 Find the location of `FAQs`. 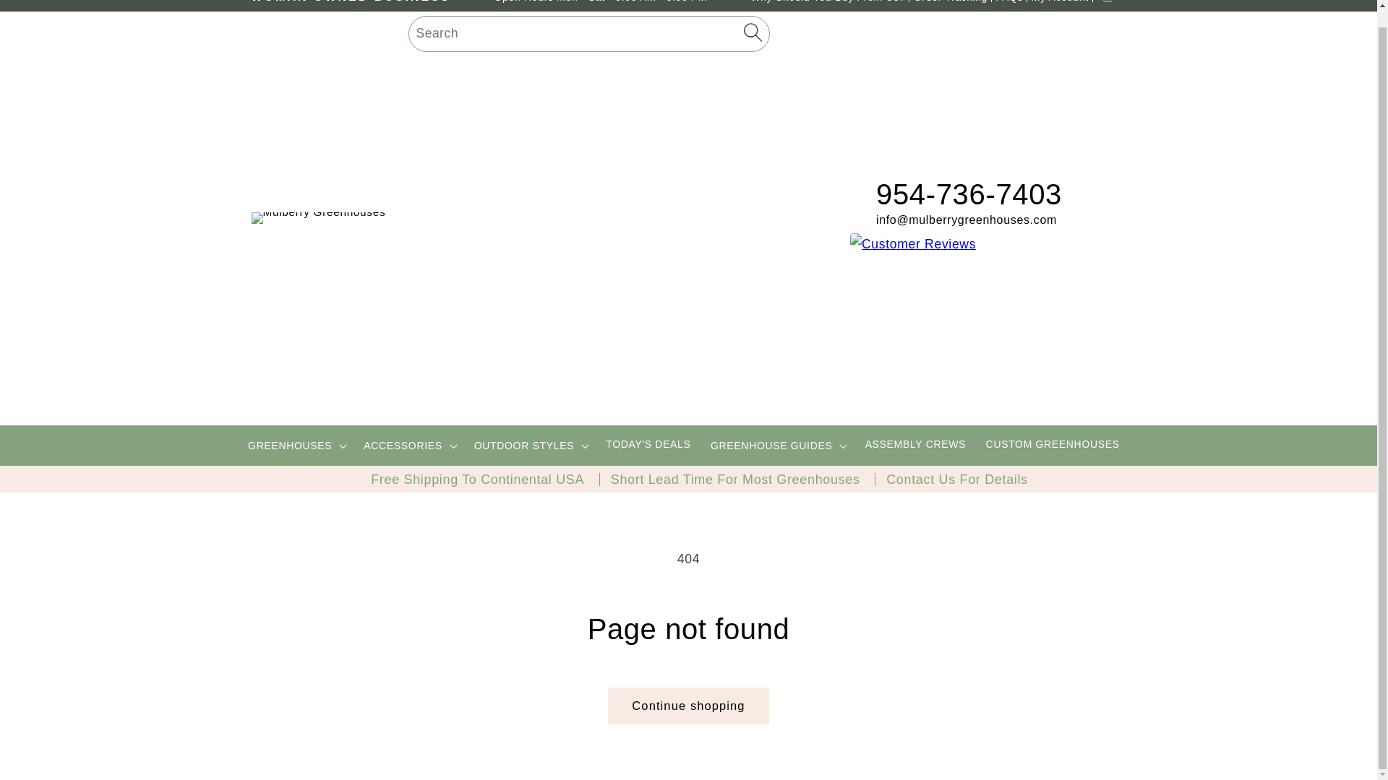

FAQs is located at coordinates (1010, 1).